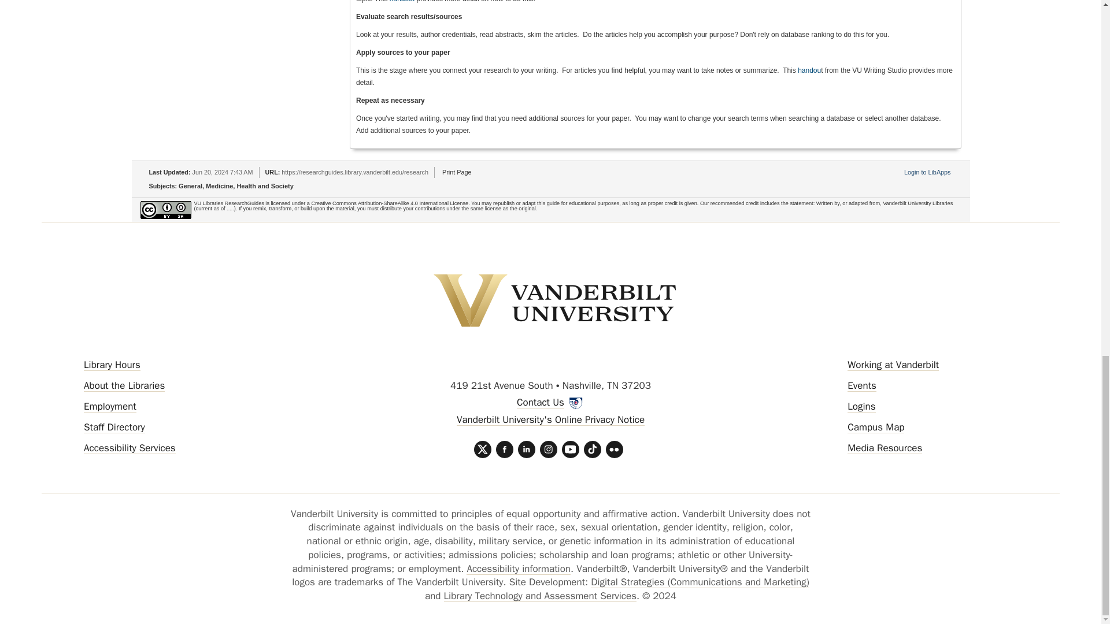 The image size is (1110, 624). What do you see at coordinates (456, 172) in the screenshot?
I see `Print Page` at bounding box center [456, 172].